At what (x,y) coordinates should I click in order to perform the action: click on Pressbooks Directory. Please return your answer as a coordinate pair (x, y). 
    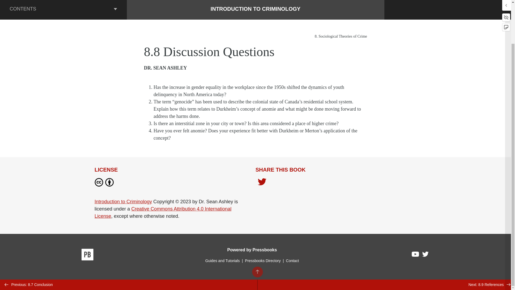
    Looking at the image, I should click on (263, 260).